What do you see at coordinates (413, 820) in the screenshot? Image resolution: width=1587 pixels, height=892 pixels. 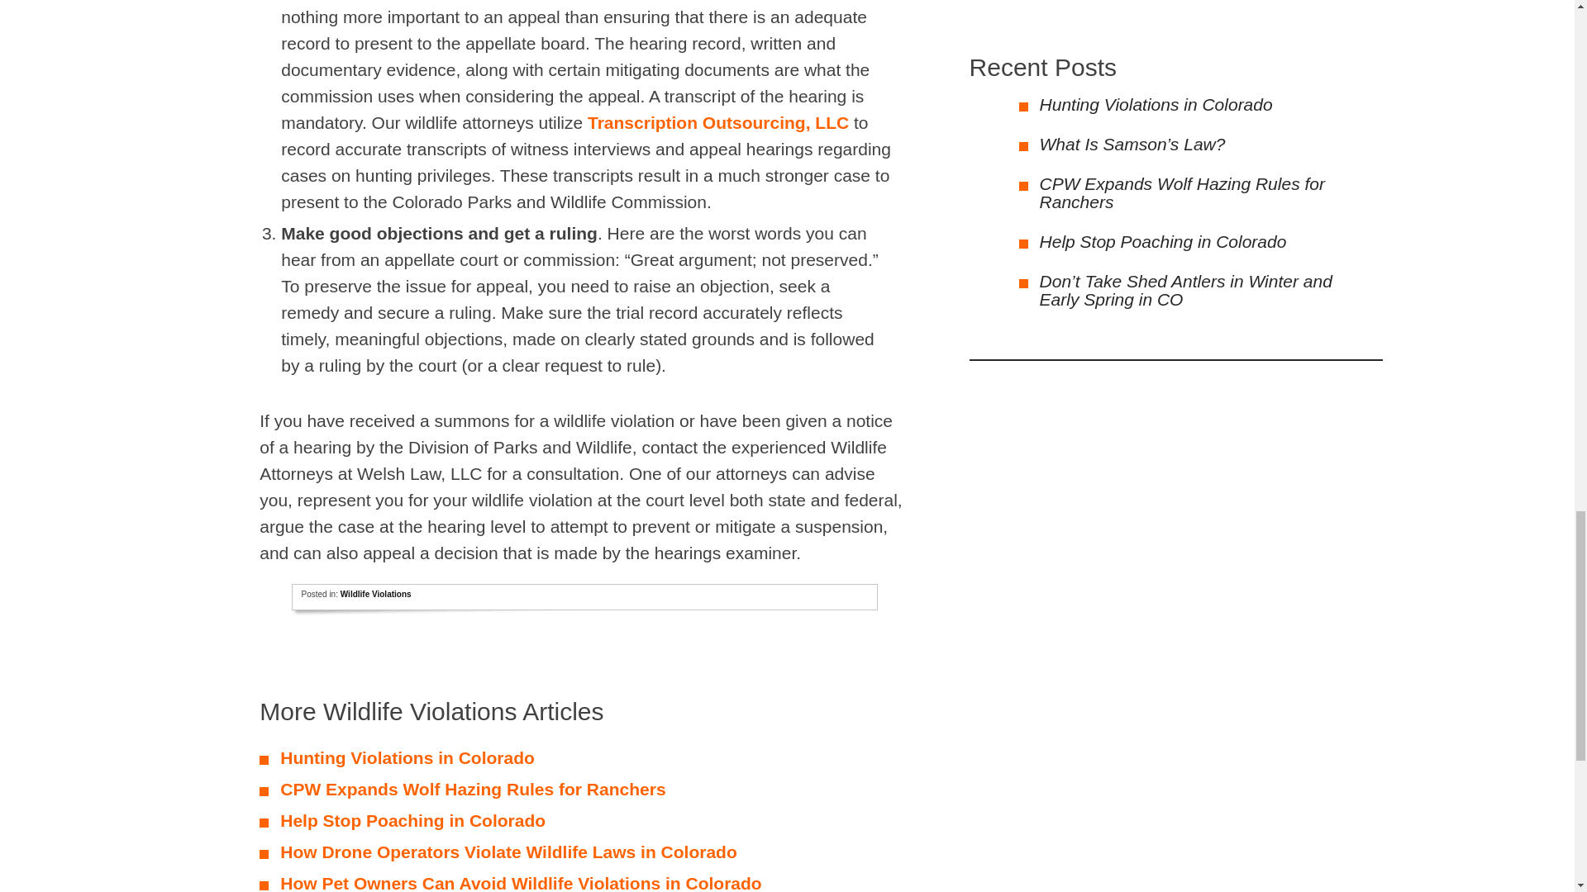 I see `Help Stop Poaching in Colorado` at bounding box center [413, 820].